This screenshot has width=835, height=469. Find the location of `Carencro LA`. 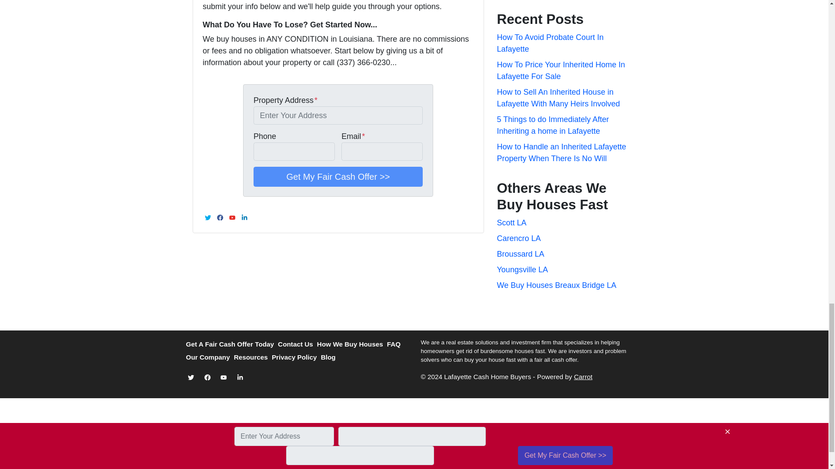

Carencro LA is located at coordinates (518, 238).